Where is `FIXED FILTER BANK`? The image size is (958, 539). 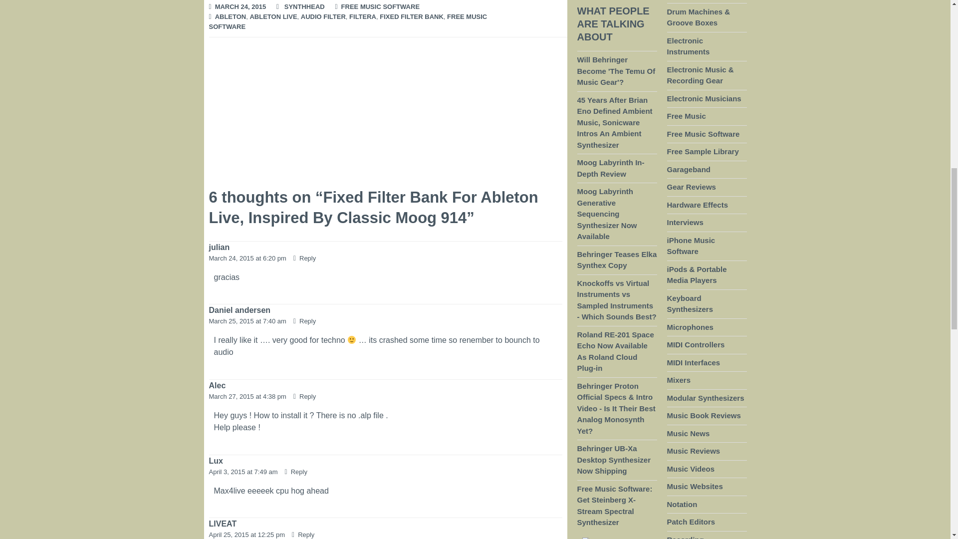
FIXED FILTER BANK is located at coordinates (411, 17).